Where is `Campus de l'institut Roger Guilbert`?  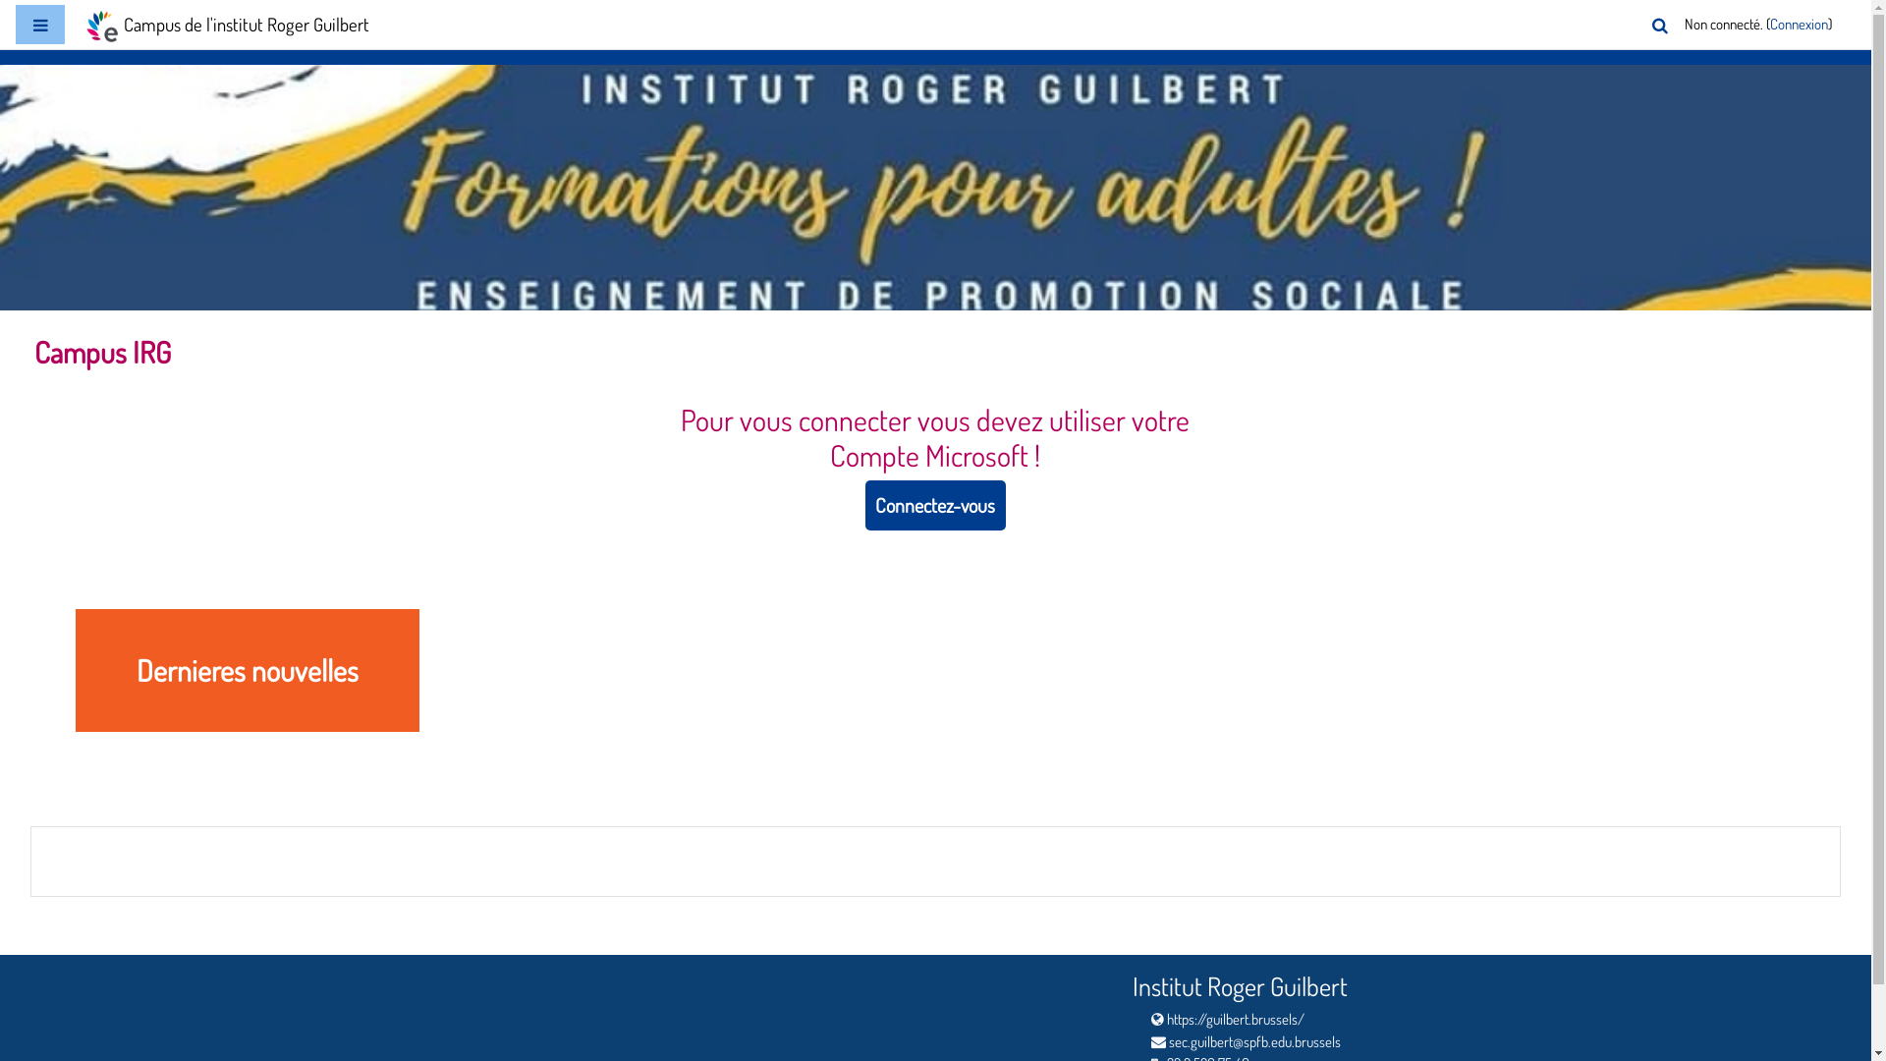 Campus de l'institut Roger Guilbert is located at coordinates (227, 25).